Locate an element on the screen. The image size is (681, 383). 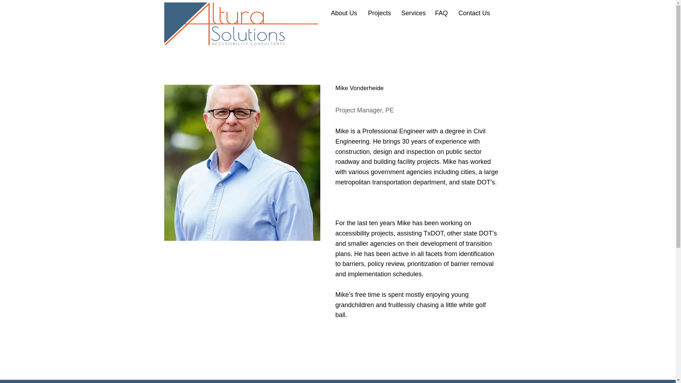
About Us is located at coordinates (344, 13).